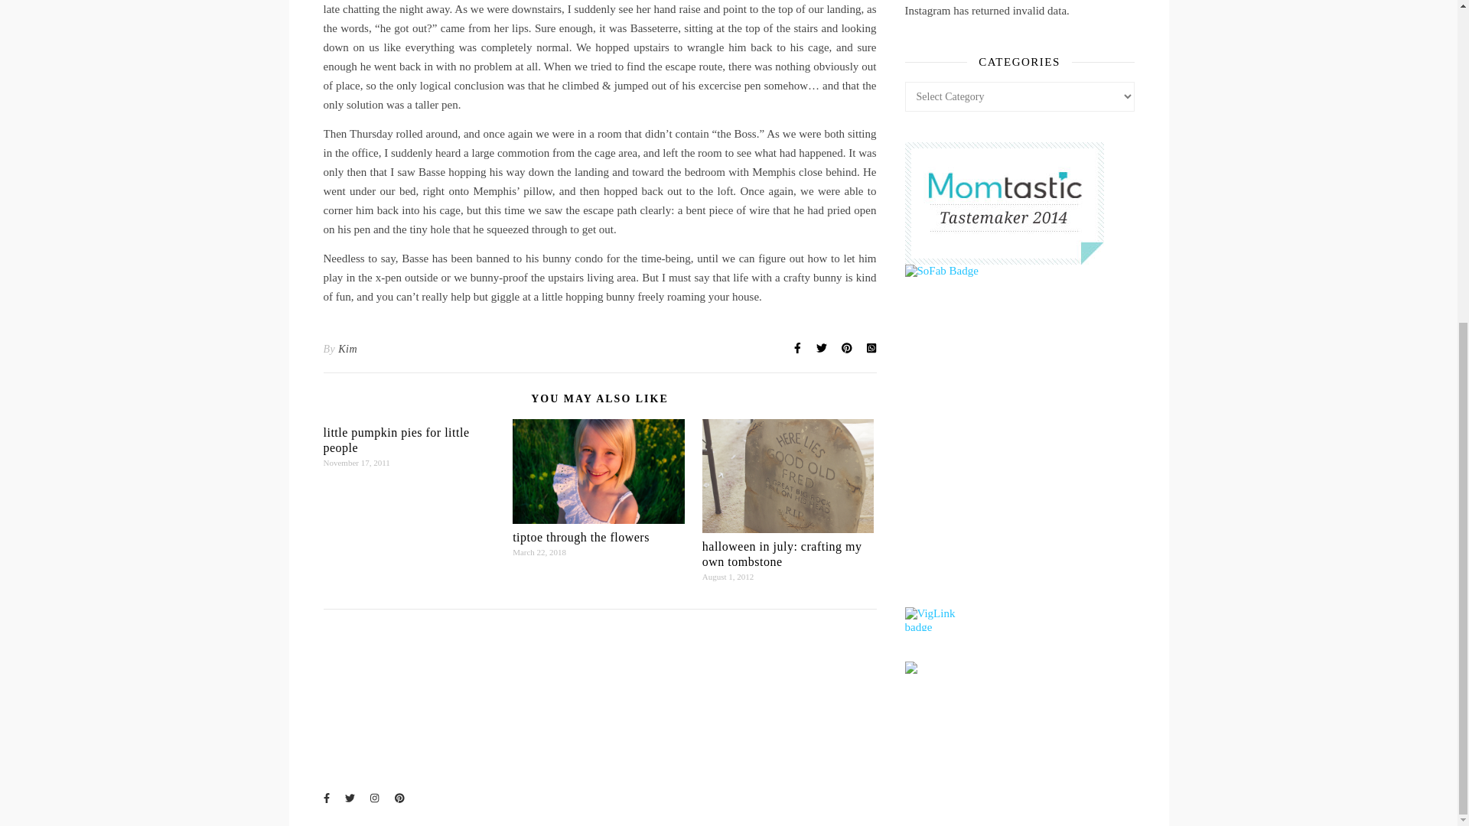 This screenshot has height=826, width=1469. Describe the element at coordinates (938, 619) in the screenshot. I see `Links monetized by VigLink` at that location.